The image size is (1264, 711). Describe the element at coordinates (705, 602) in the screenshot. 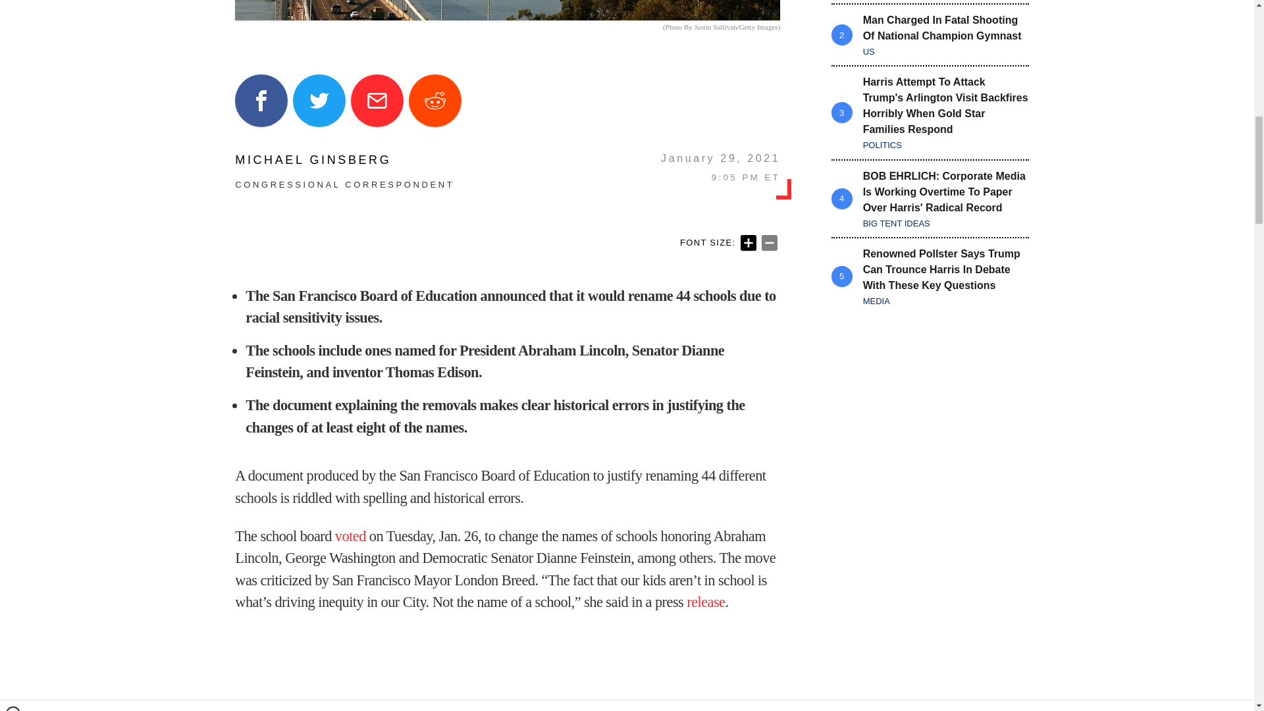

I see `release` at that location.